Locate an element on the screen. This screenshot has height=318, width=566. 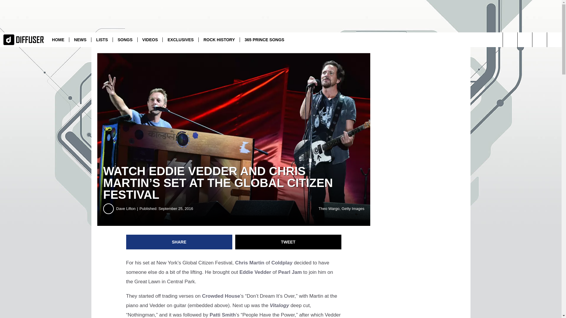
HOME is located at coordinates (58, 39).